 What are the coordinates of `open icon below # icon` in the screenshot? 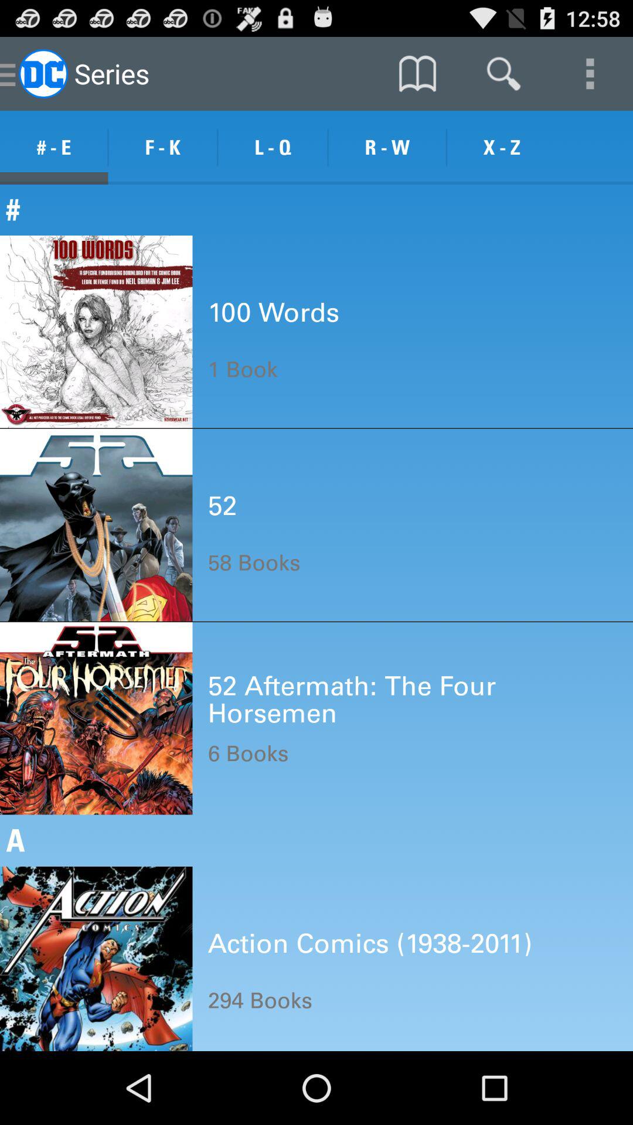 It's located at (273, 312).